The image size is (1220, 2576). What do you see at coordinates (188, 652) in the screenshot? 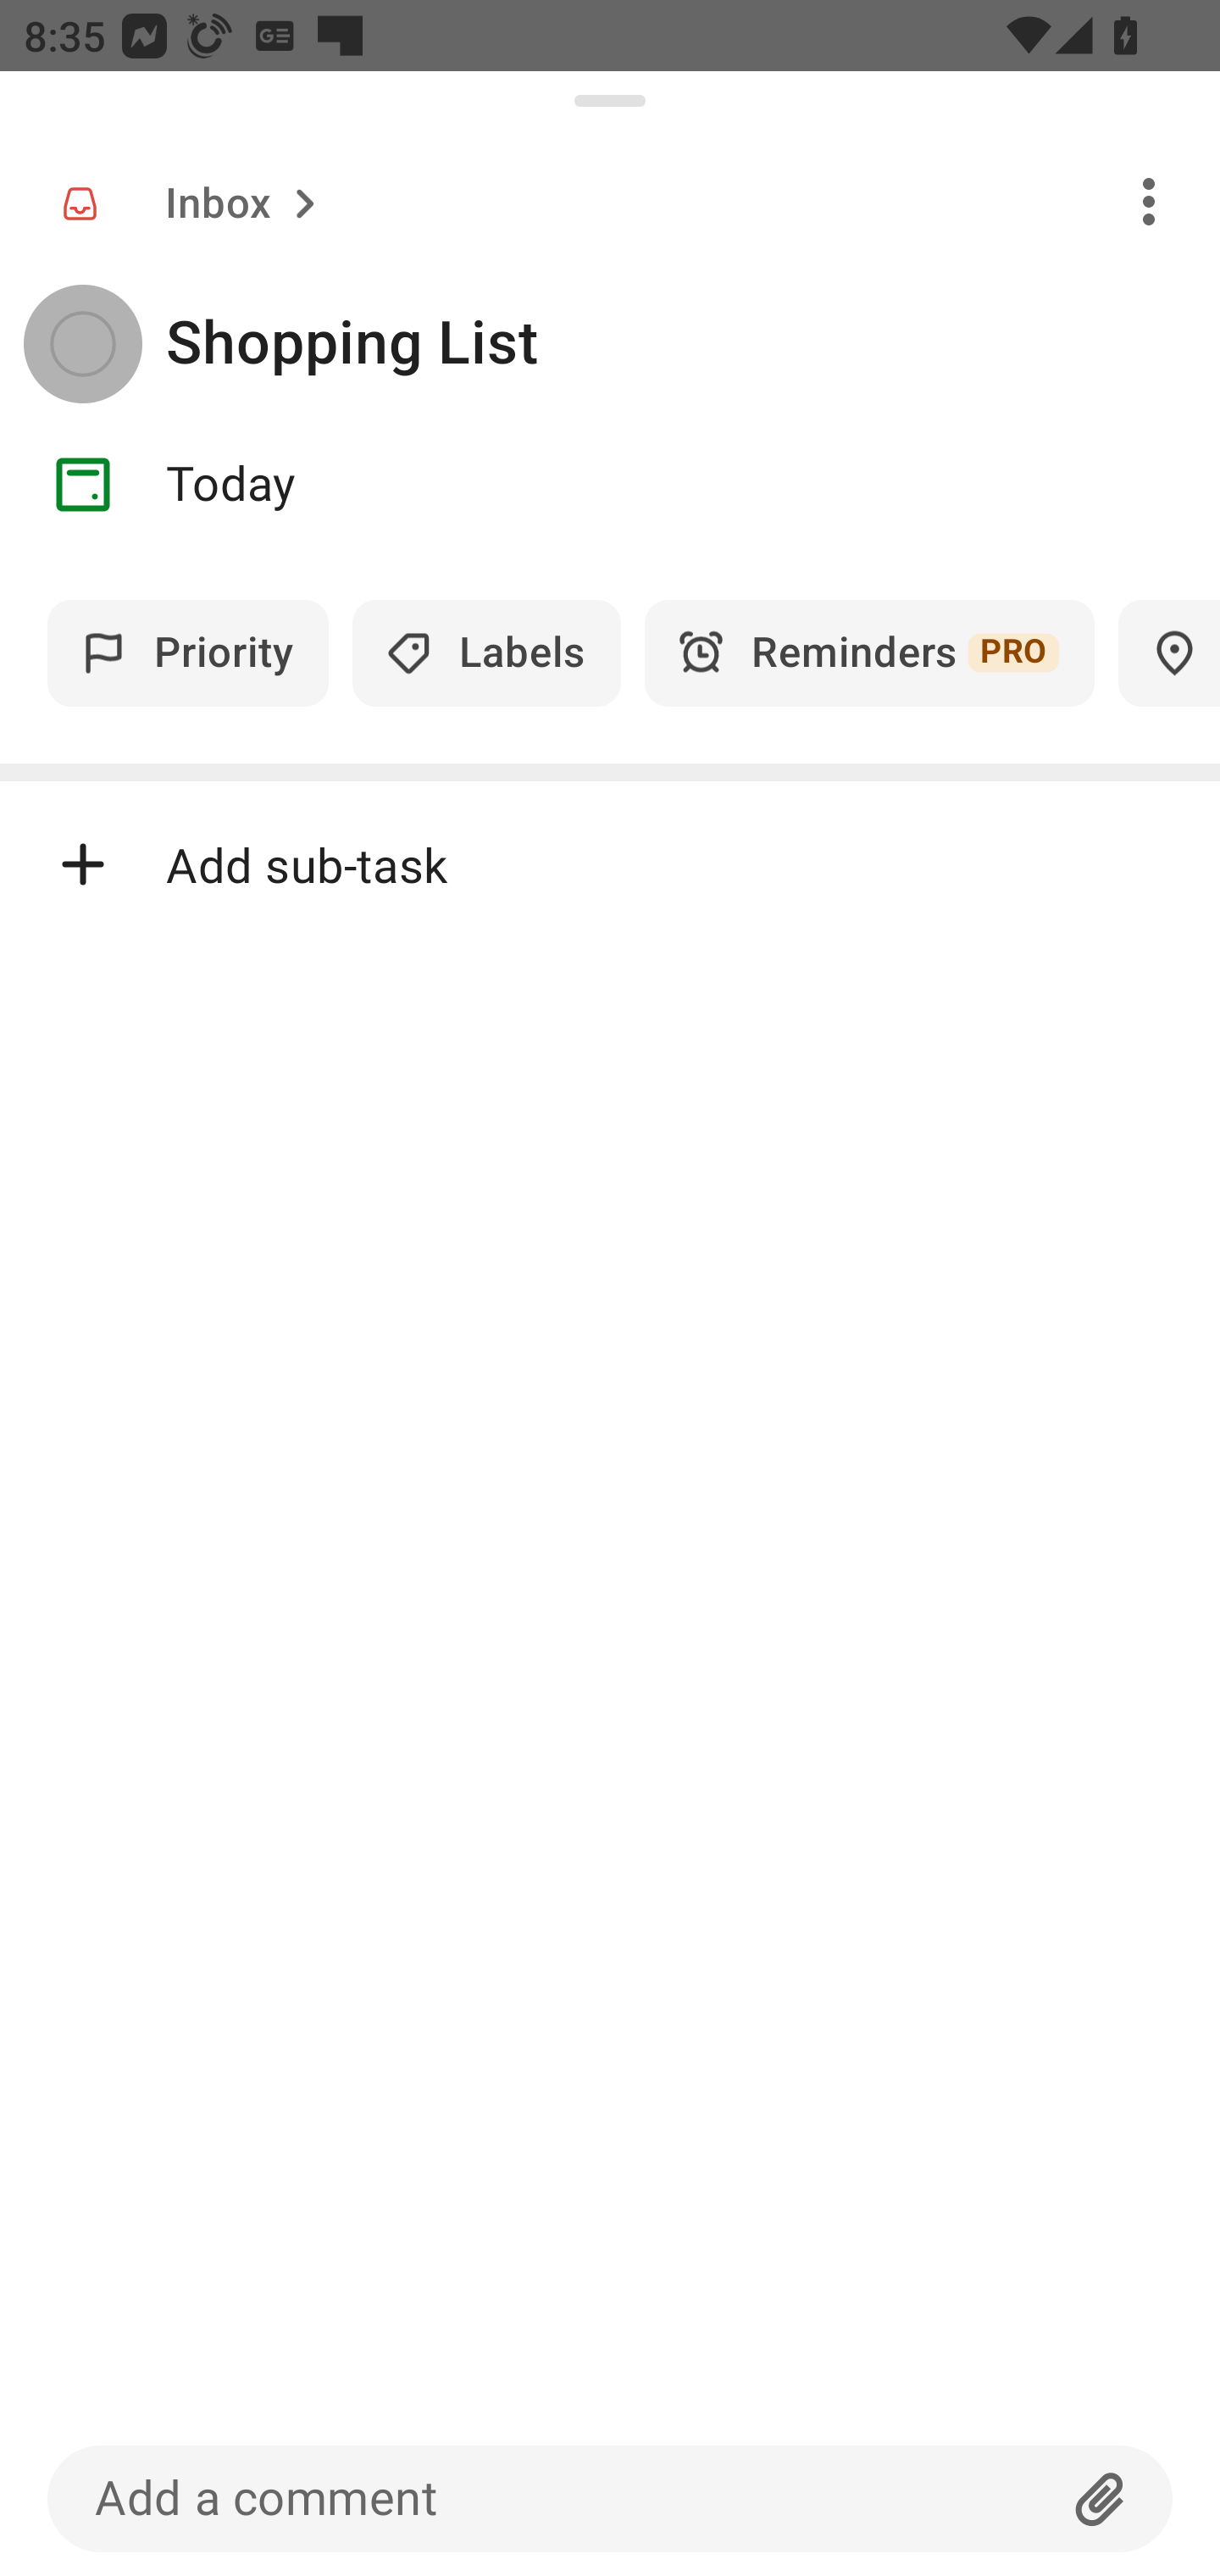
I see `Priority` at bounding box center [188, 652].